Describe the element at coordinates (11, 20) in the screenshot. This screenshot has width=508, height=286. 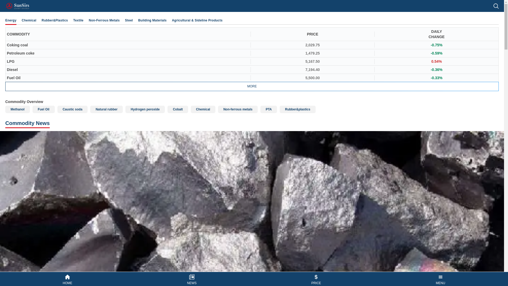
I see `Energy` at that location.